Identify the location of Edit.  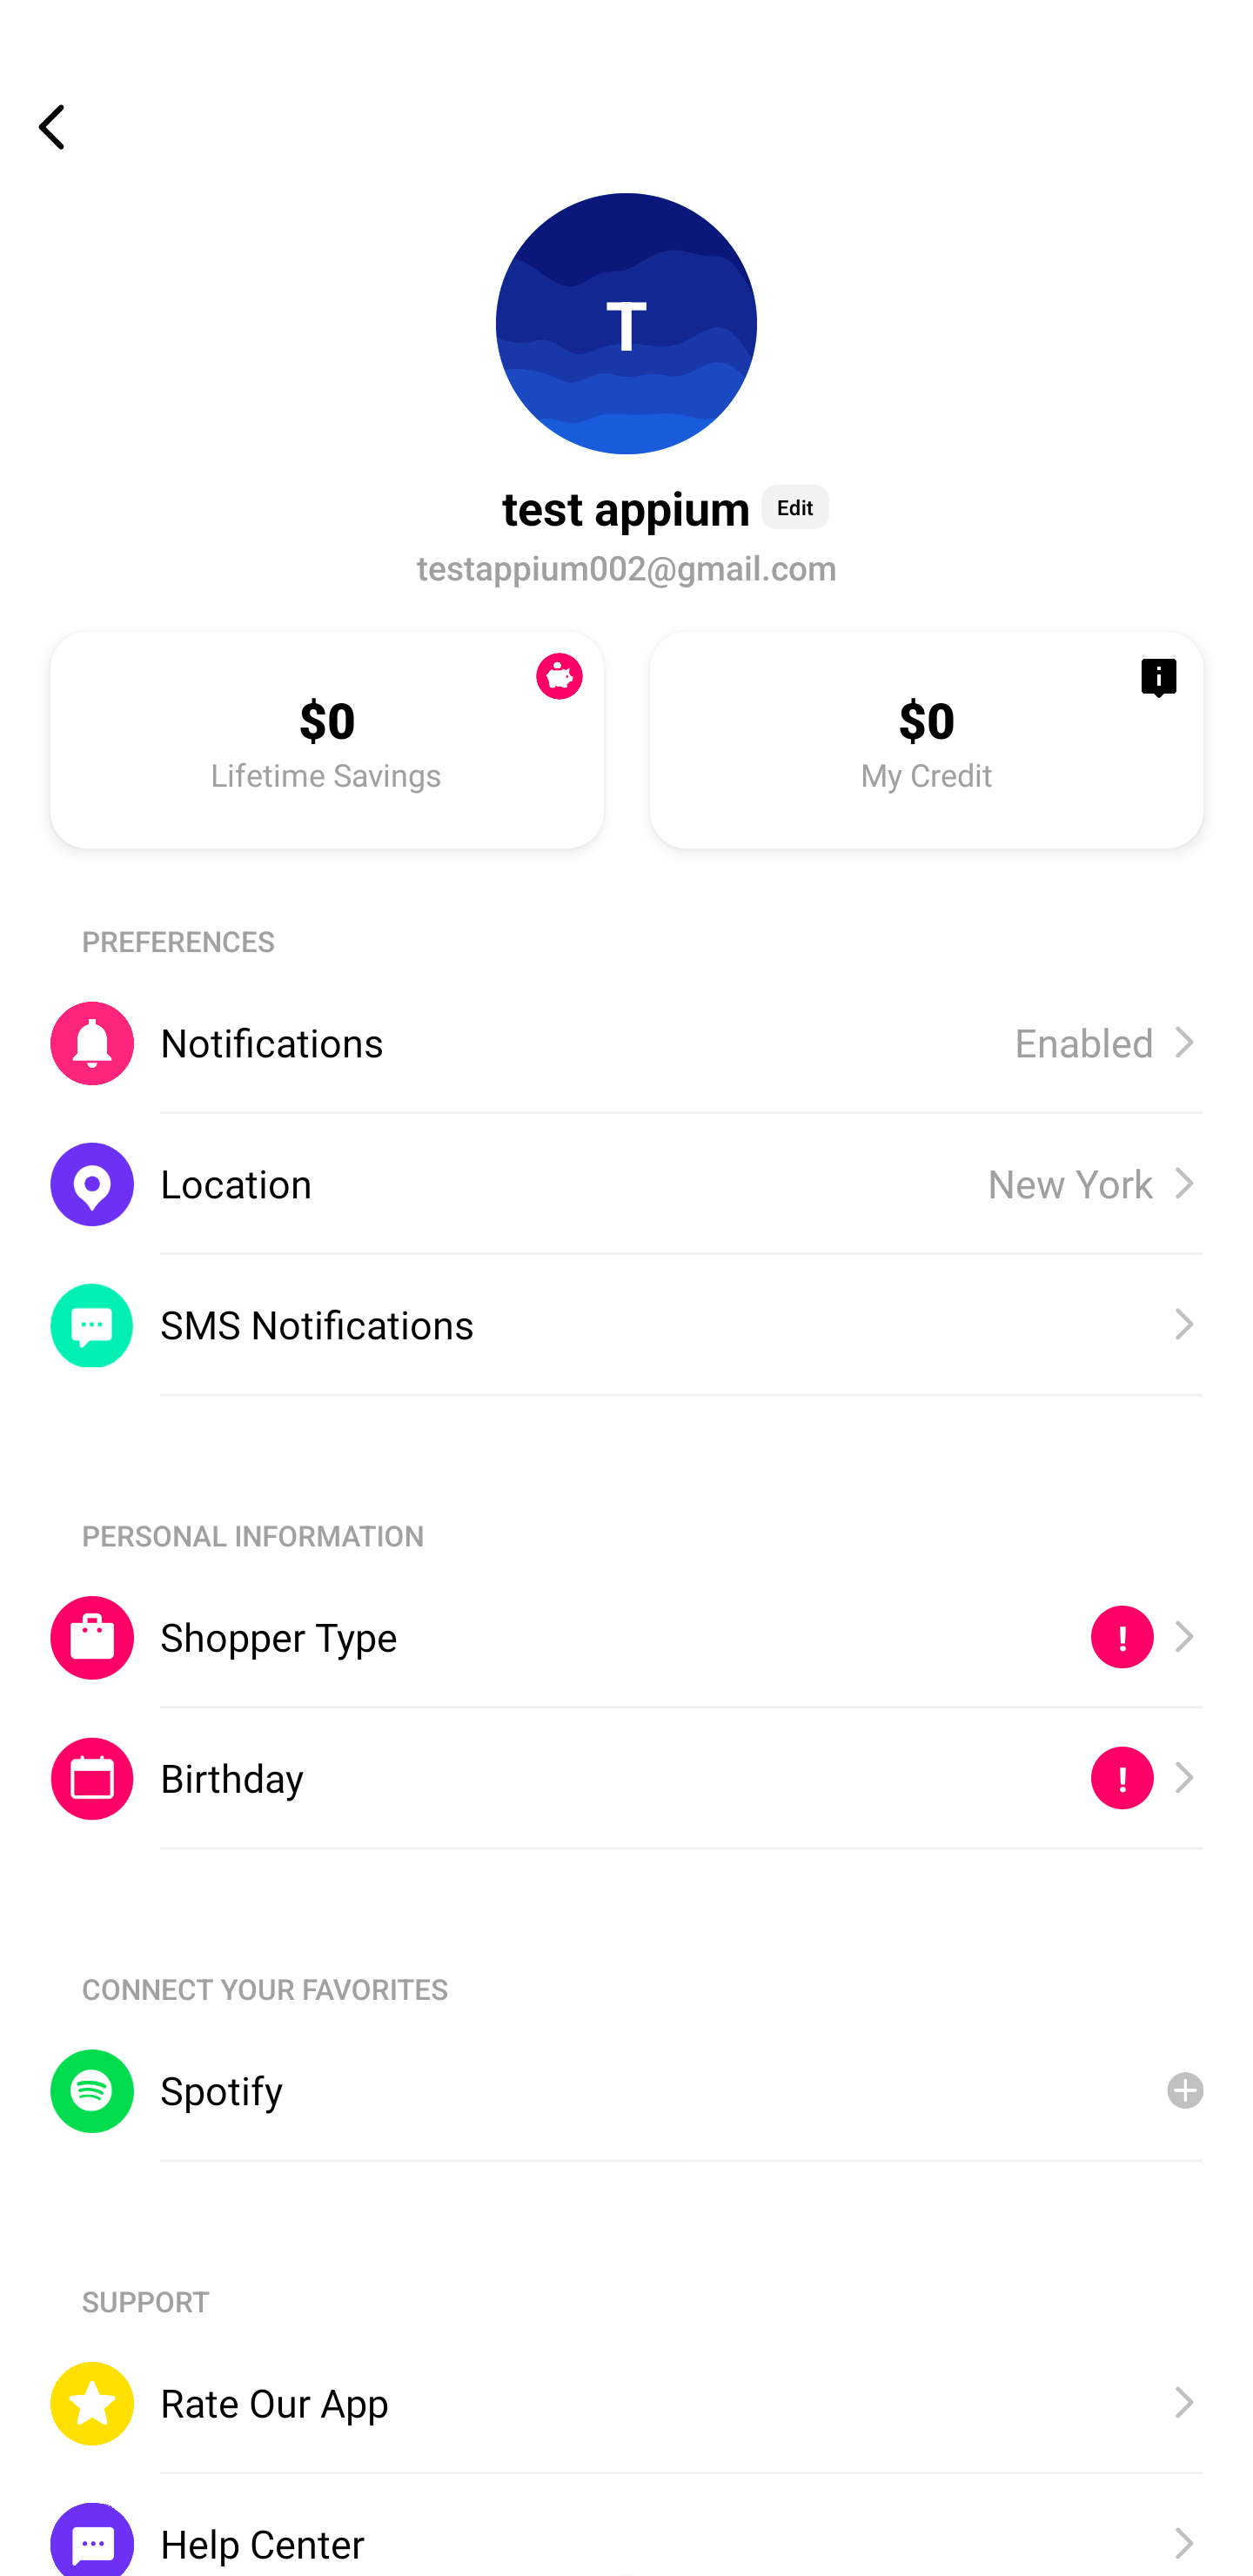
(795, 506).